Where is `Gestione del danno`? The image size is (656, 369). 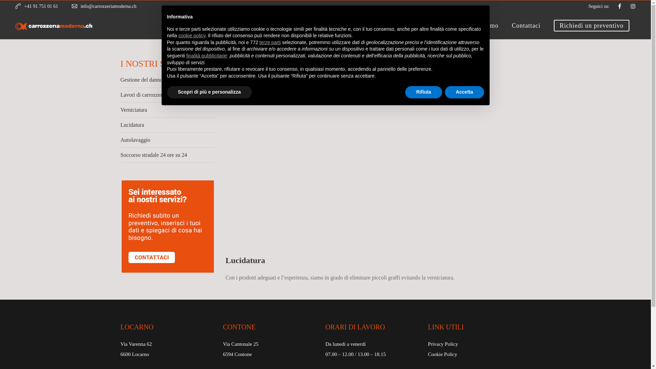
Gestione del danno is located at coordinates (168, 82).